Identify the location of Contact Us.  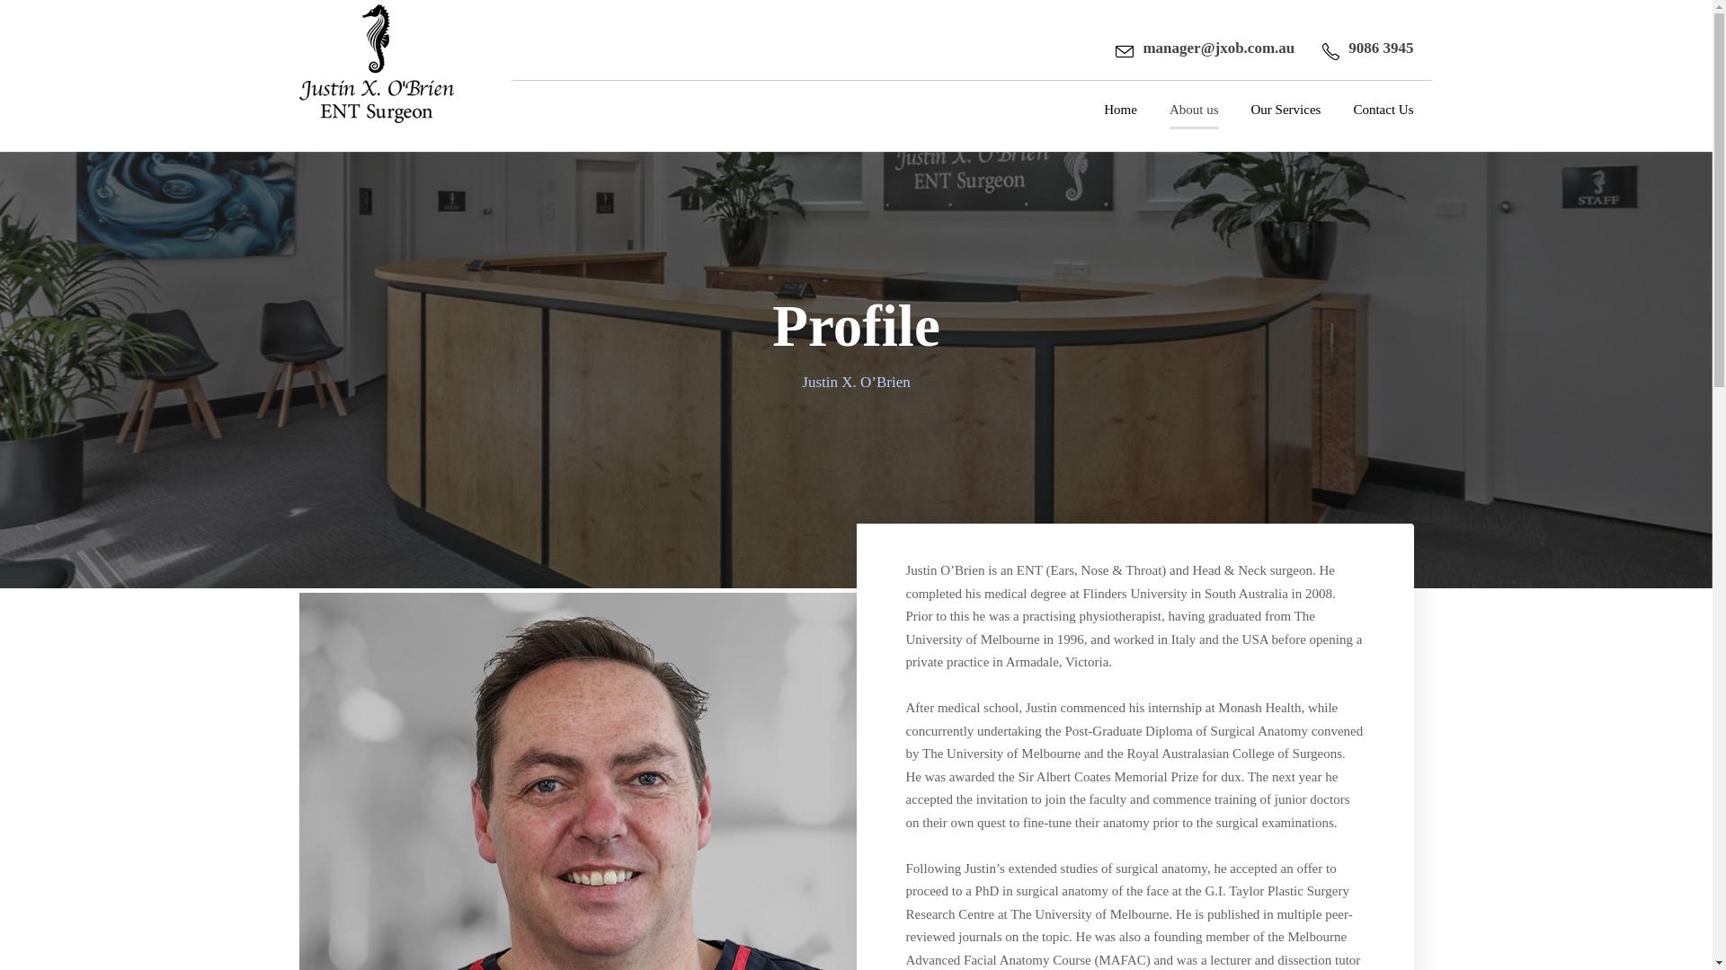
(1383, 126).